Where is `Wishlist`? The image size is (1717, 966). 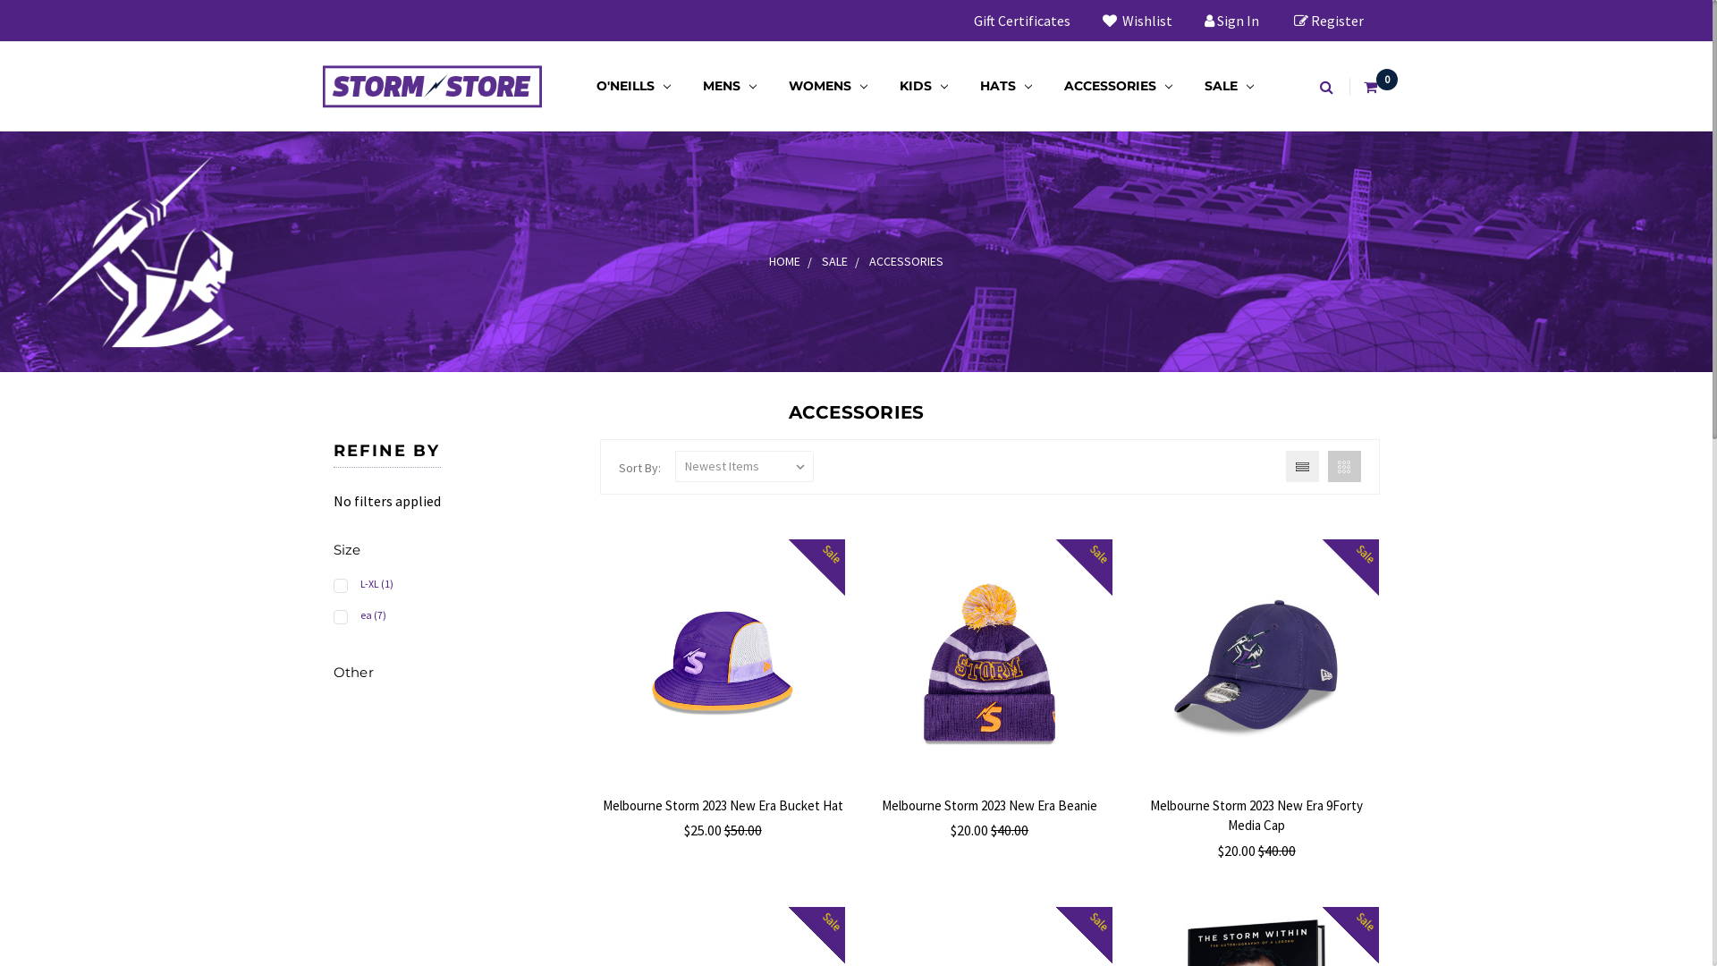 Wishlist is located at coordinates (1137, 21).